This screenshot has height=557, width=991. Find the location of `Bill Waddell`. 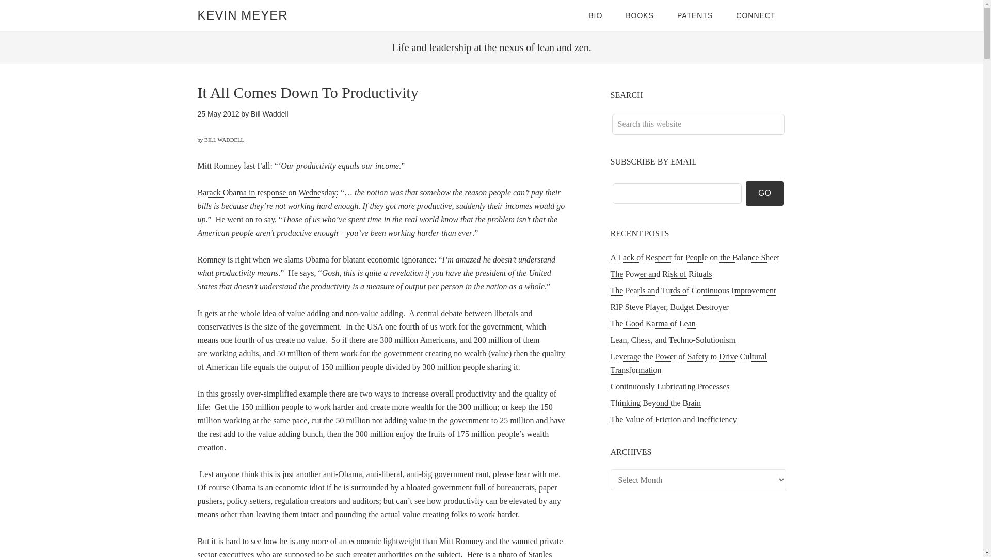

Bill Waddell is located at coordinates (269, 113).